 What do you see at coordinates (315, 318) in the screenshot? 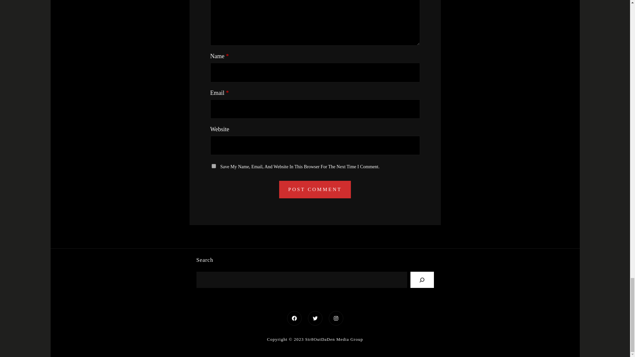
I see `Twitter` at bounding box center [315, 318].